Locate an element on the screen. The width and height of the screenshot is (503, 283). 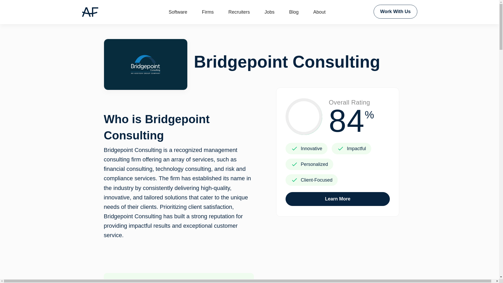
Software is located at coordinates (178, 12).